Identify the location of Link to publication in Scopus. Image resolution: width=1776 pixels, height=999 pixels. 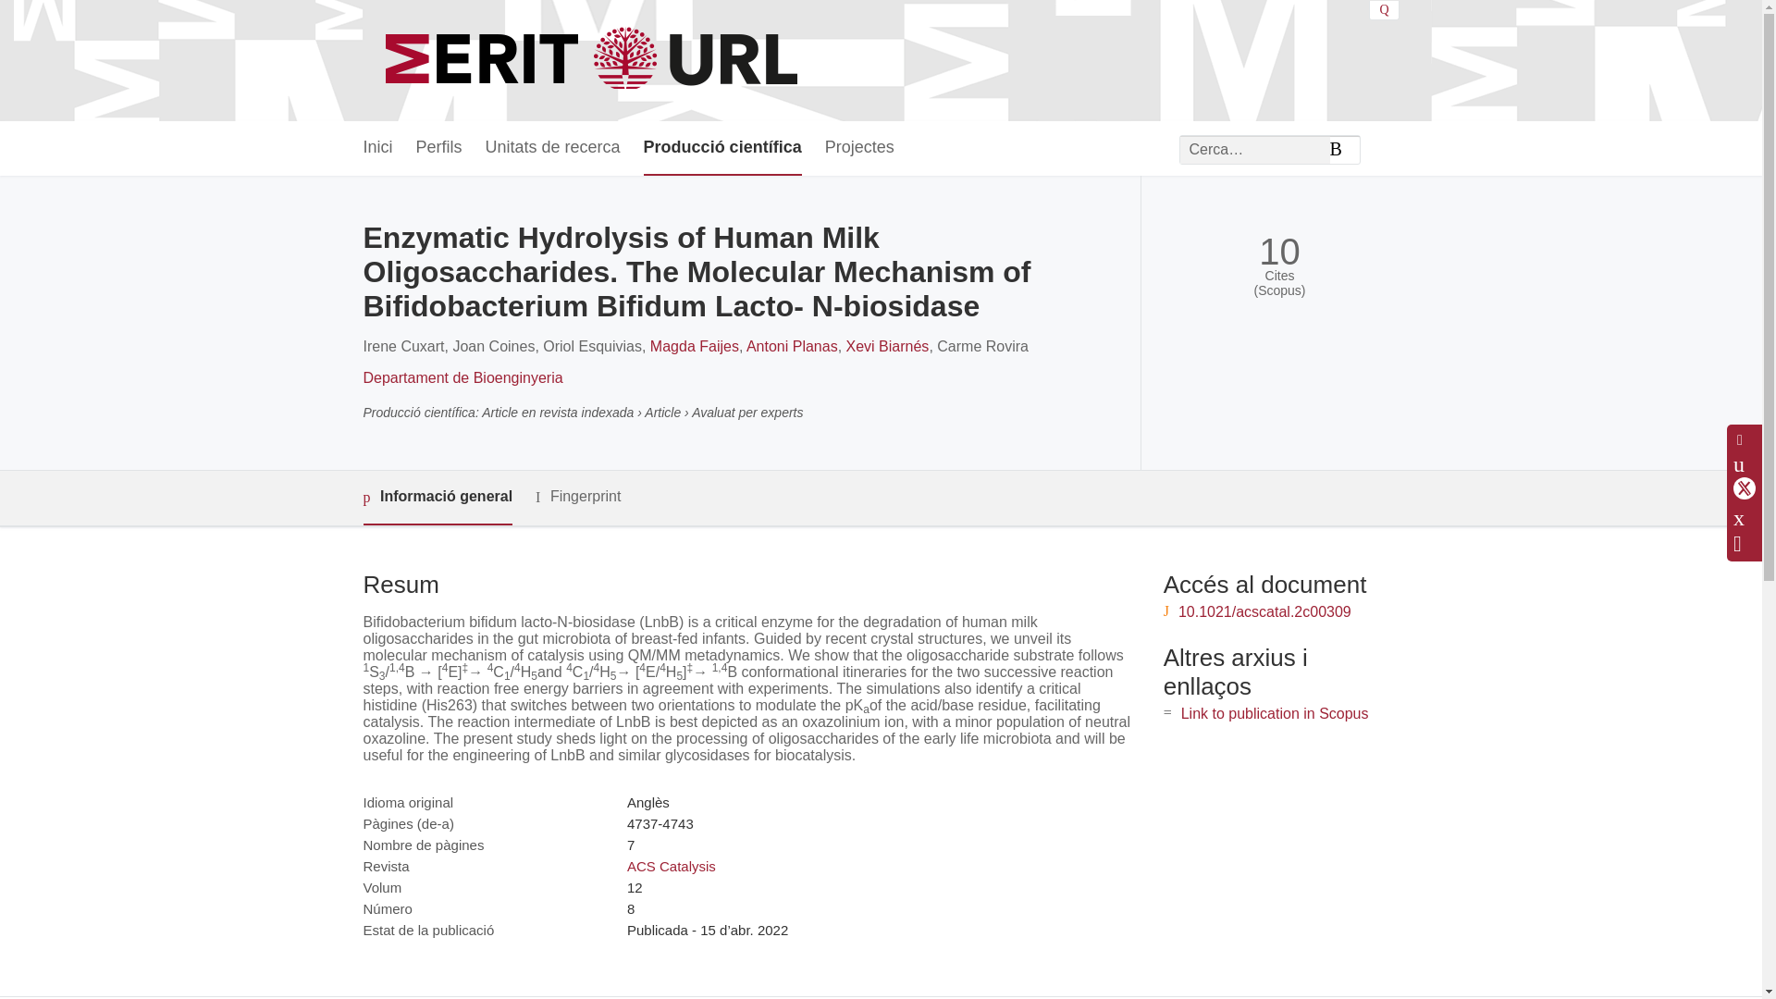
(1275, 712).